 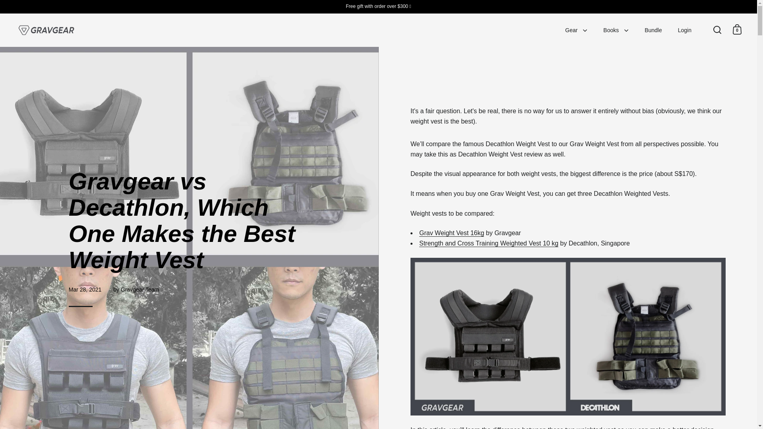 I want to click on 0, so click(x=737, y=29).